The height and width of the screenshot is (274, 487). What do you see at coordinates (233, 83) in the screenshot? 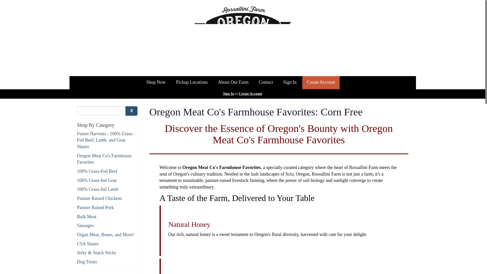
I see `About Our Farm` at bounding box center [233, 83].